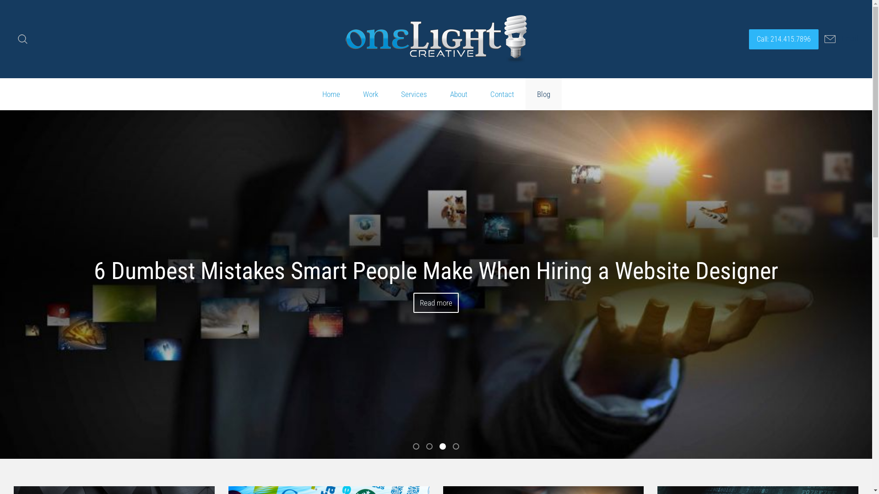 Image resolution: width=879 pixels, height=494 pixels. What do you see at coordinates (416, 446) in the screenshot?
I see `The Measures Of Brand Equity` at bounding box center [416, 446].